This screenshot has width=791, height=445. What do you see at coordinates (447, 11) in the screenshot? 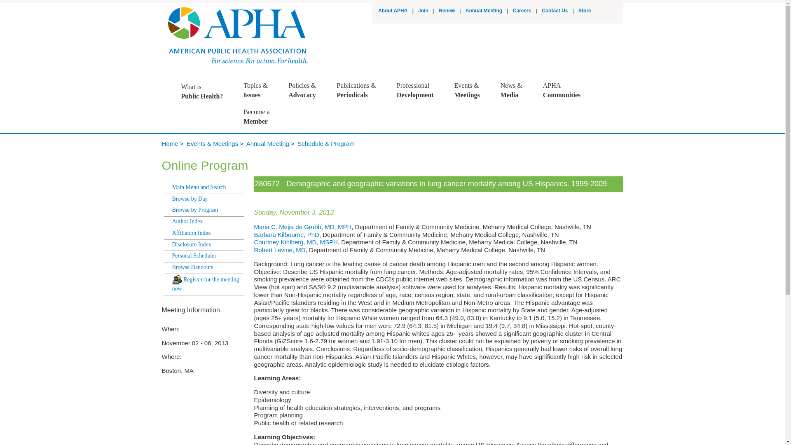
I see `Join` at bounding box center [447, 11].